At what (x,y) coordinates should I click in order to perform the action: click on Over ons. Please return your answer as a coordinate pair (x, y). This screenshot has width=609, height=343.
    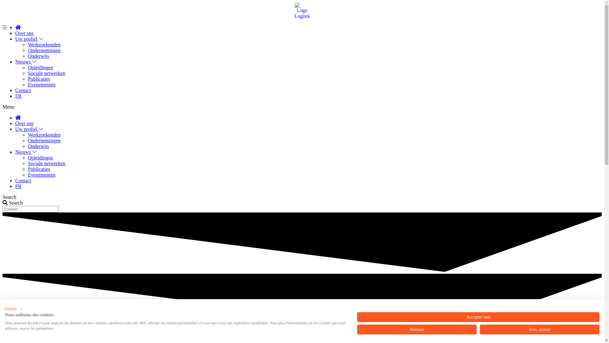
    Looking at the image, I should click on (24, 33).